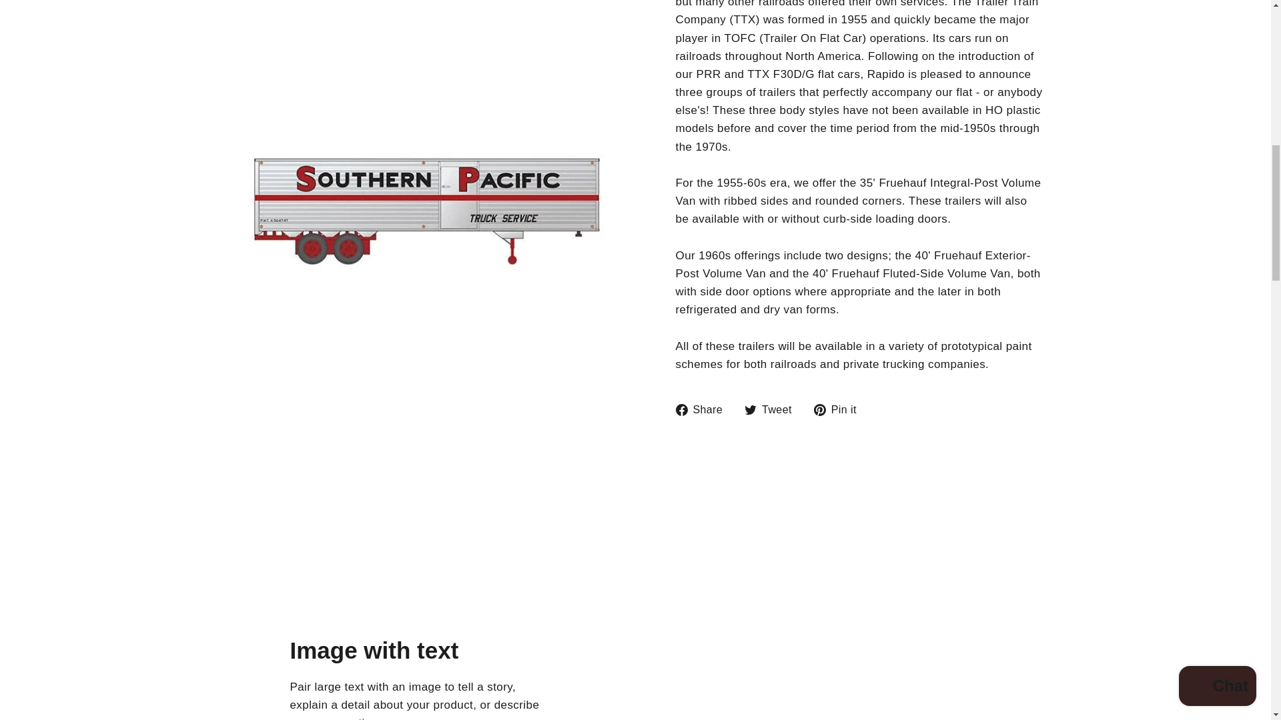 Image resolution: width=1281 pixels, height=720 pixels. Describe the element at coordinates (703, 409) in the screenshot. I see `Share on Facebook` at that location.